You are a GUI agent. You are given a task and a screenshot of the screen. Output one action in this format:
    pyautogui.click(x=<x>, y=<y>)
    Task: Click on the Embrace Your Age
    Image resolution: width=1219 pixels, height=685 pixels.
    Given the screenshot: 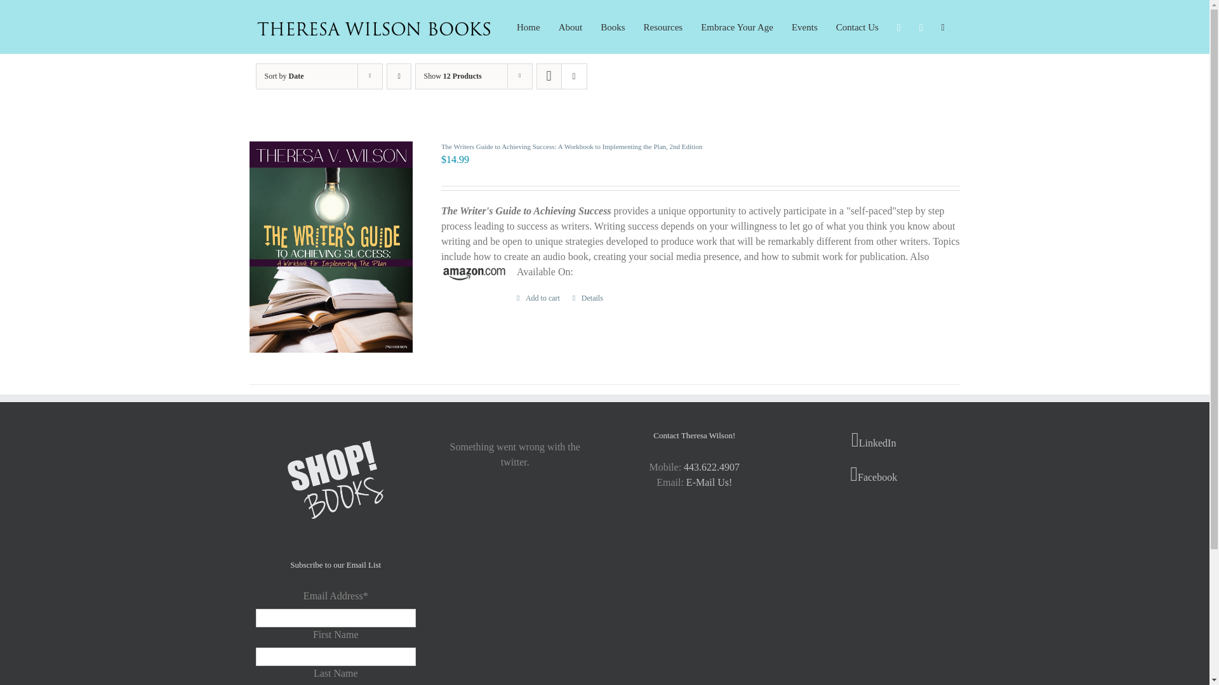 What is the action you would take?
    pyautogui.click(x=736, y=27)
    